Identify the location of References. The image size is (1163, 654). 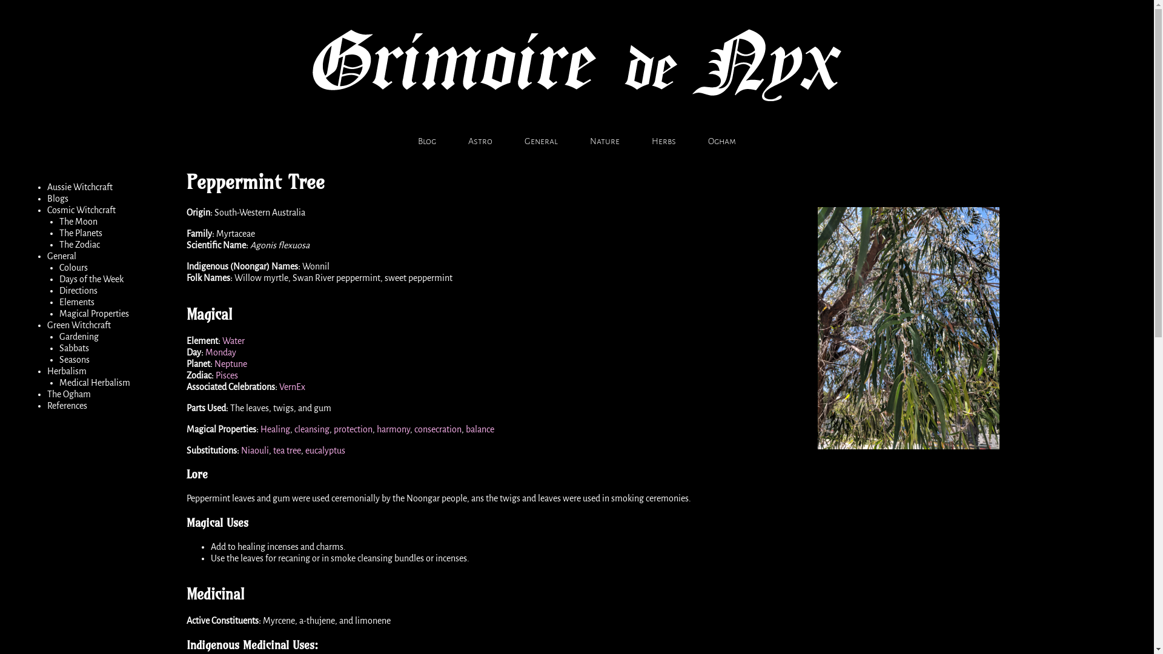
(67, 406).